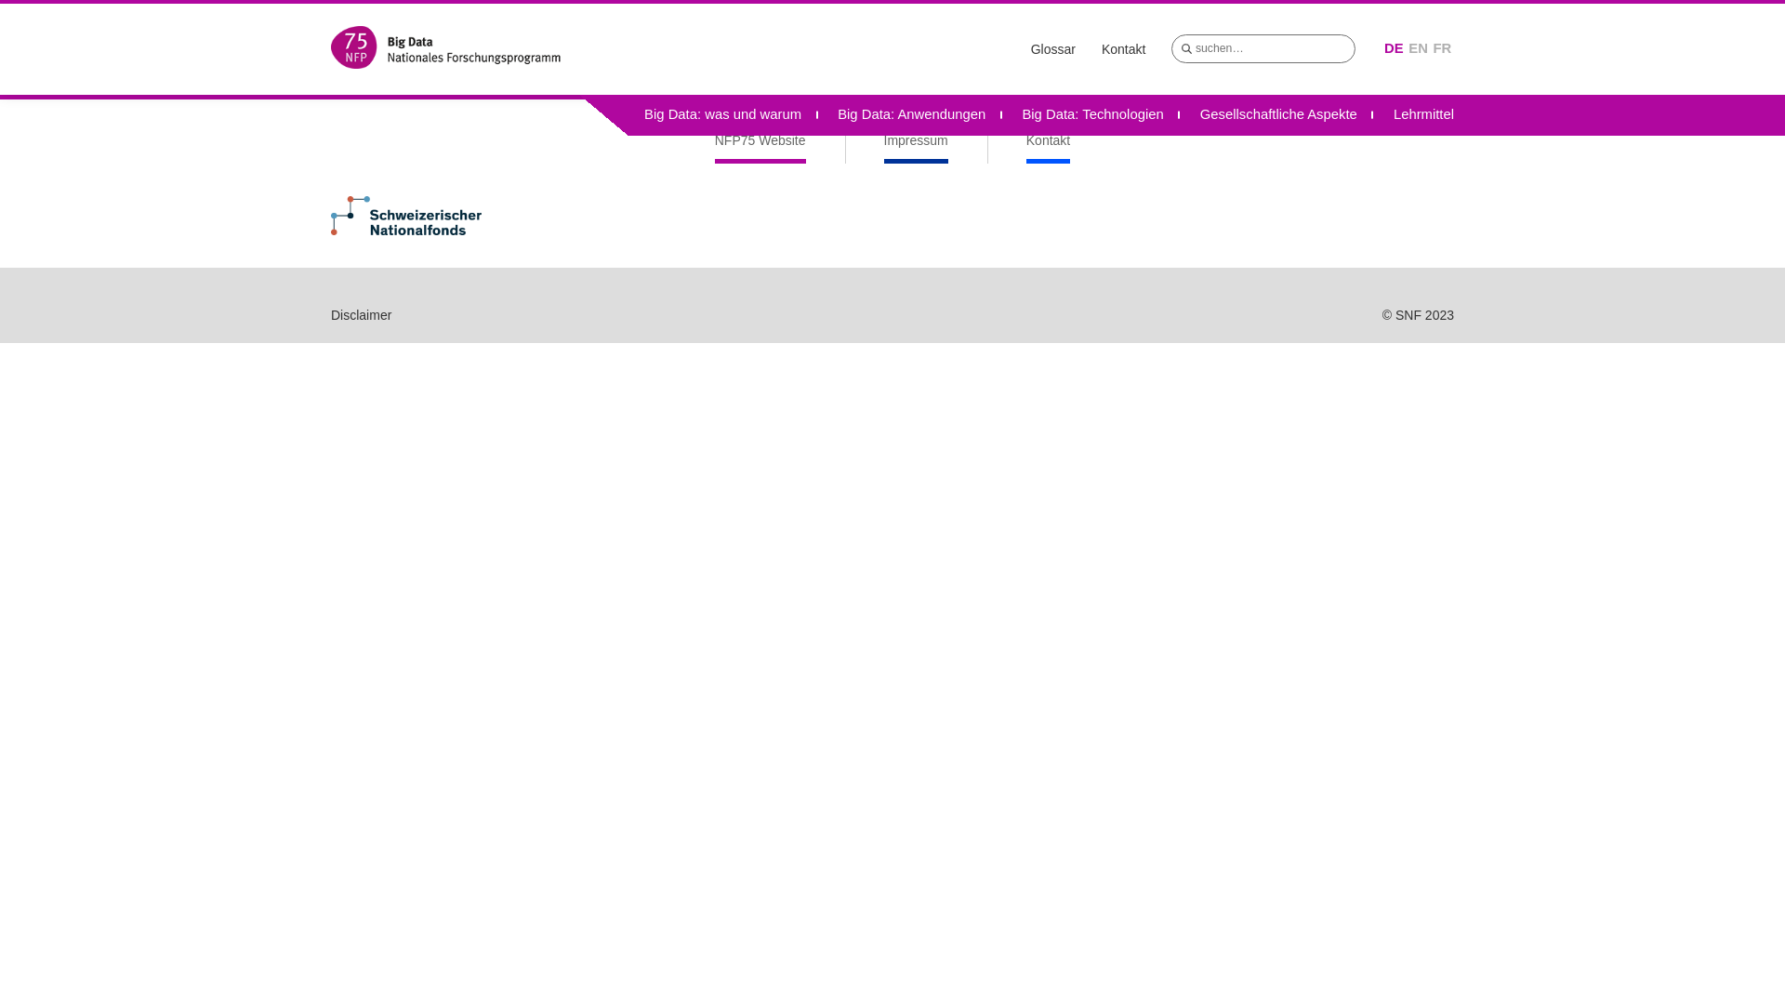  Describe the element at coordinates (723, 115) in the screenshot. I see `Big Data: was und warum` at that location.